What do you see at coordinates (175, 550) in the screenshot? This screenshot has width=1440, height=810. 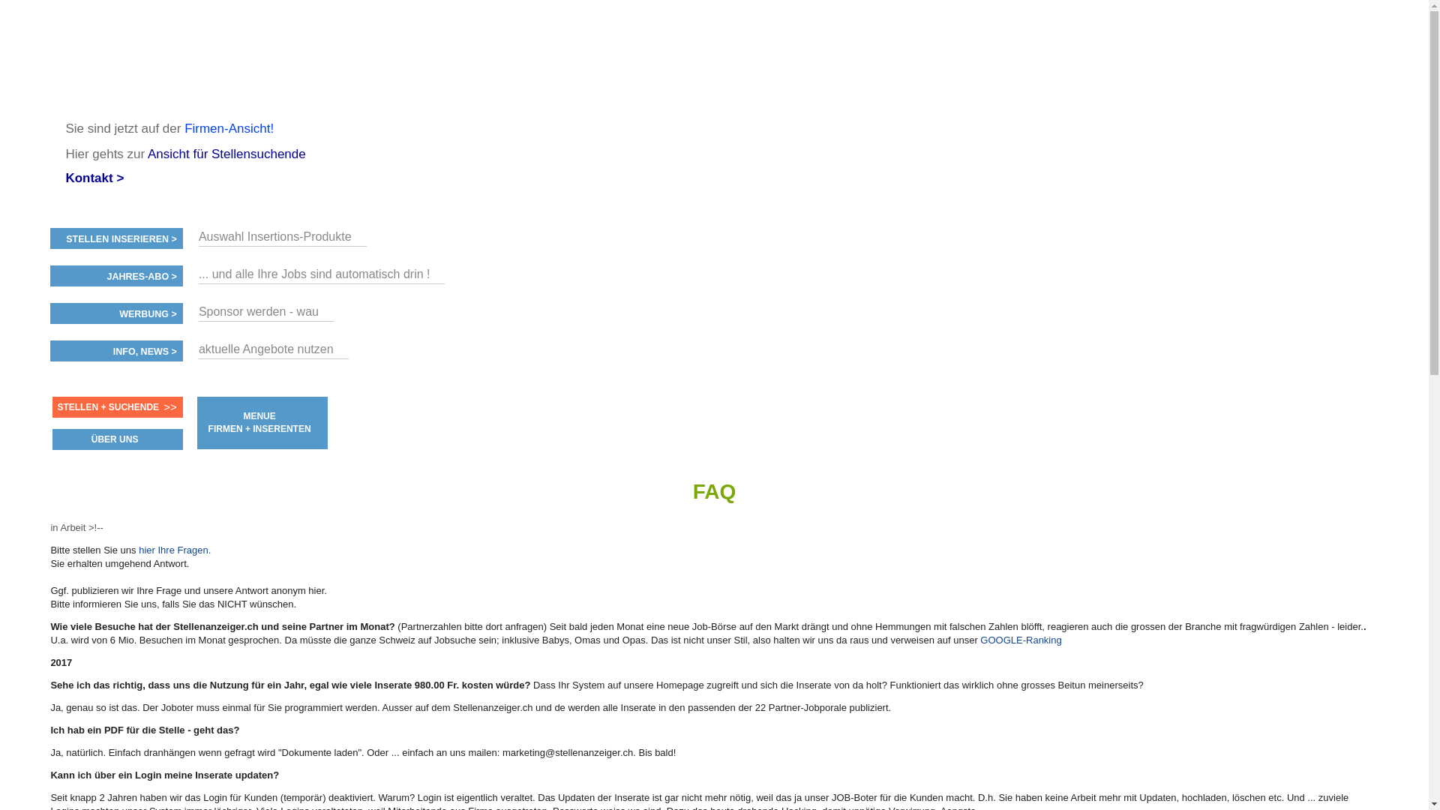 I see `hier Ihre Fragen.` at bounding box center [175, 550].